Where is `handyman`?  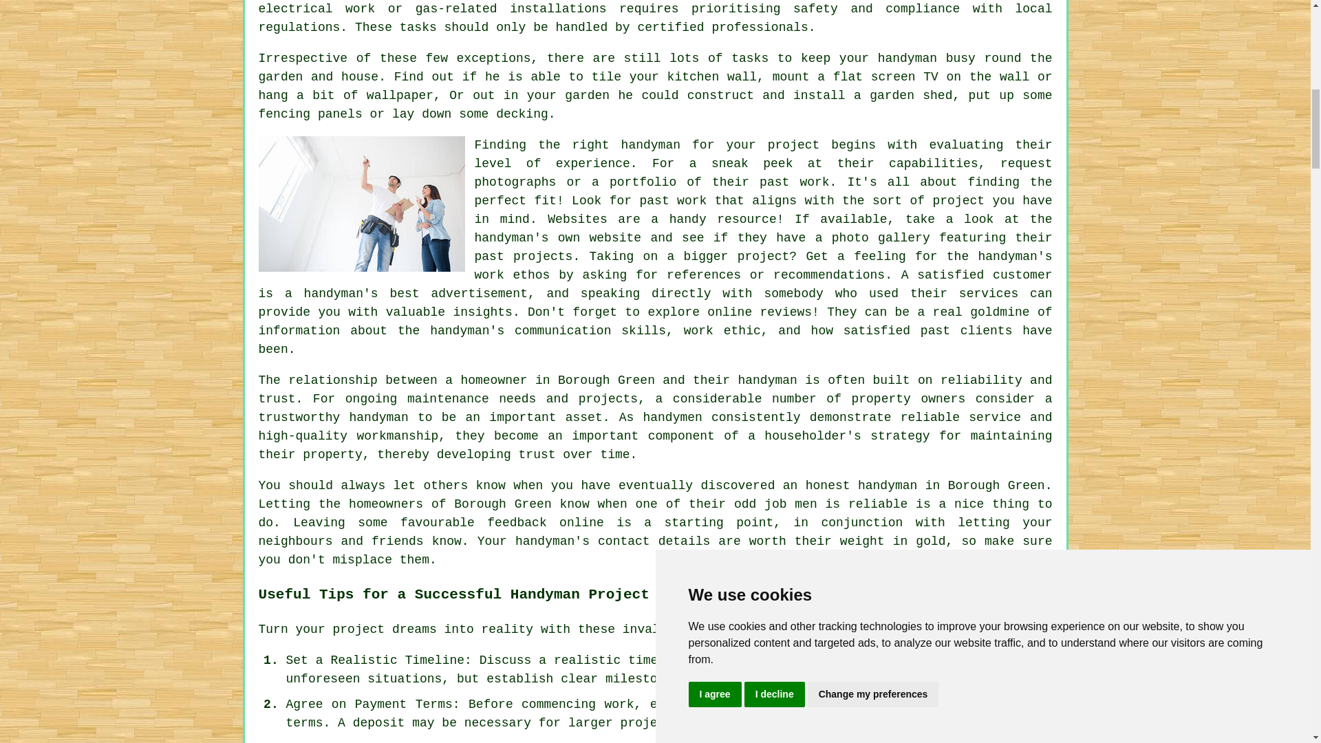
handyman is located at coordinates (907, 58).